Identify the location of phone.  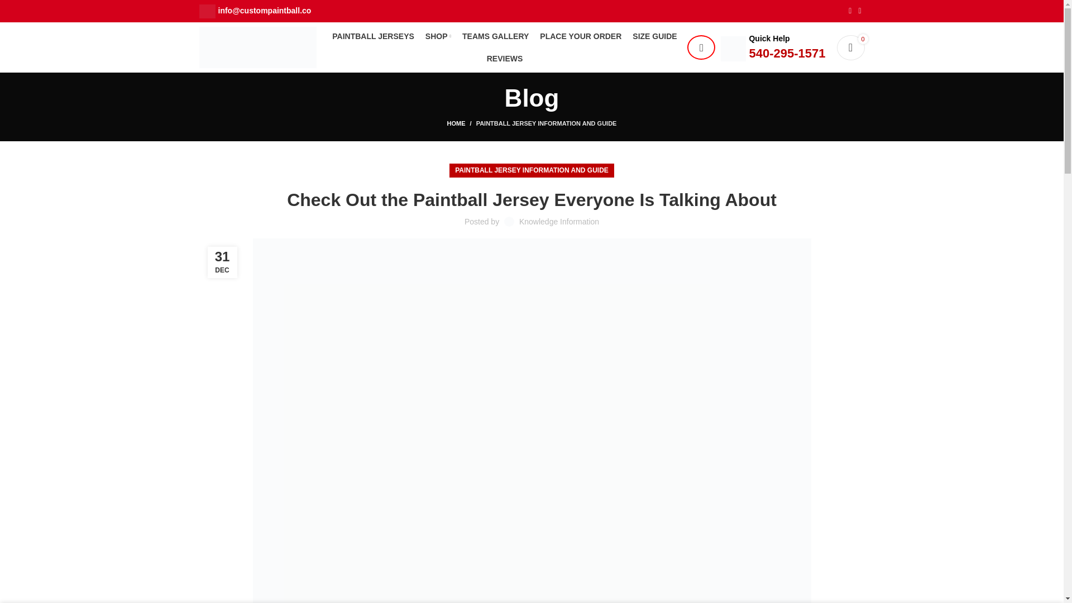
(733, 49).